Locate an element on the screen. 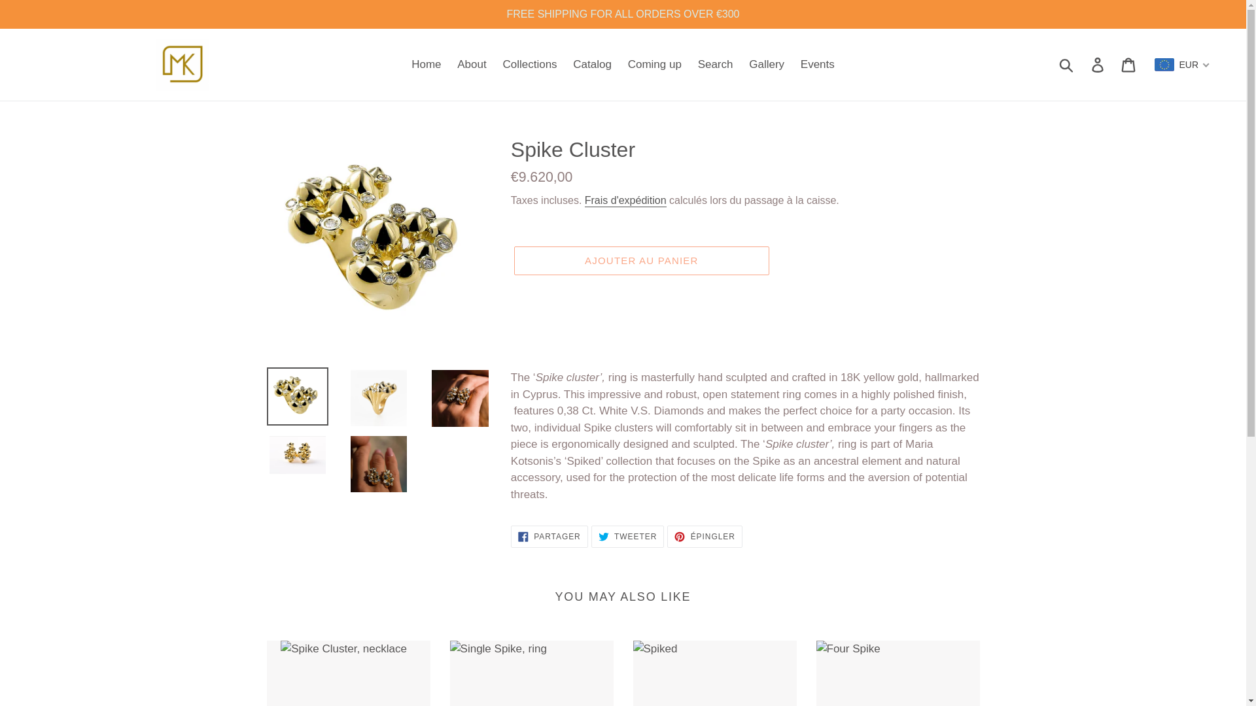  Events is located at coordinates (818, 64).